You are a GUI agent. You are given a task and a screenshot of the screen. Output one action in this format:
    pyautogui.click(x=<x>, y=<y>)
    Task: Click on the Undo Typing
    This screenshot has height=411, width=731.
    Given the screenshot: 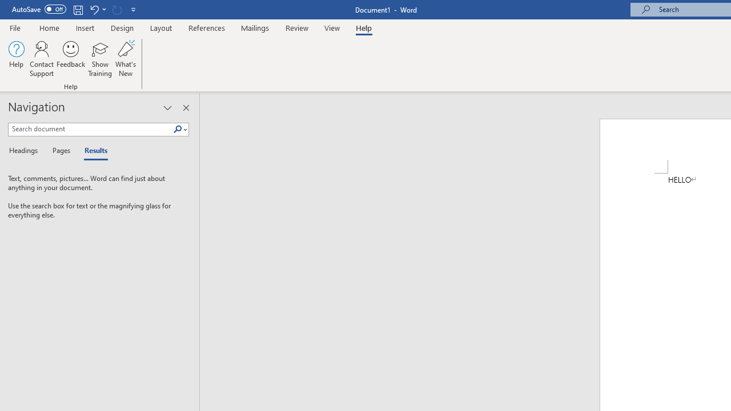 What is the action you would take?
    pyautogui.click(x=97, y=9)
    